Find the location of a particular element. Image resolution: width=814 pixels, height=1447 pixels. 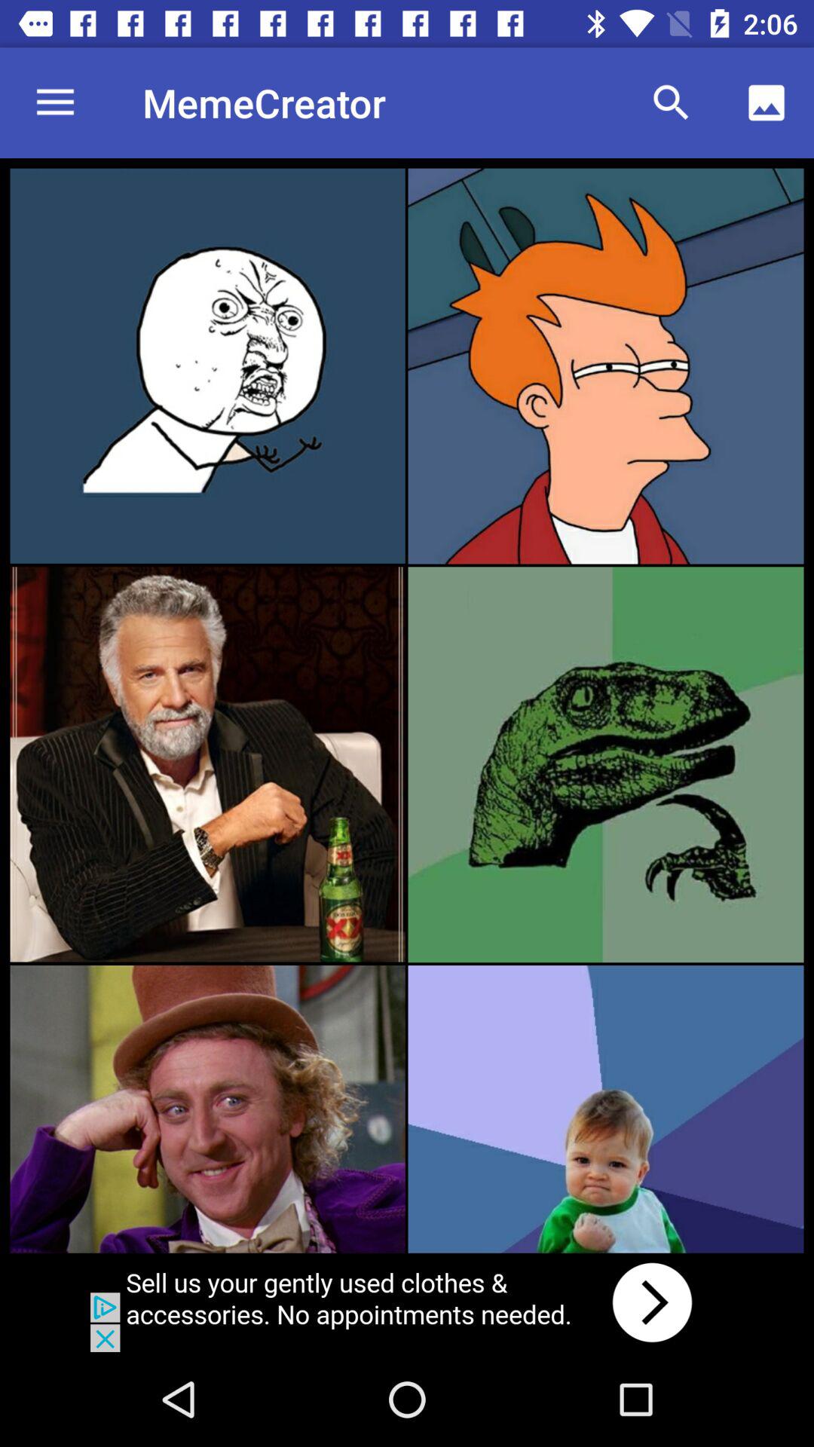

select advertisement is located at coordinates (407, 1302).